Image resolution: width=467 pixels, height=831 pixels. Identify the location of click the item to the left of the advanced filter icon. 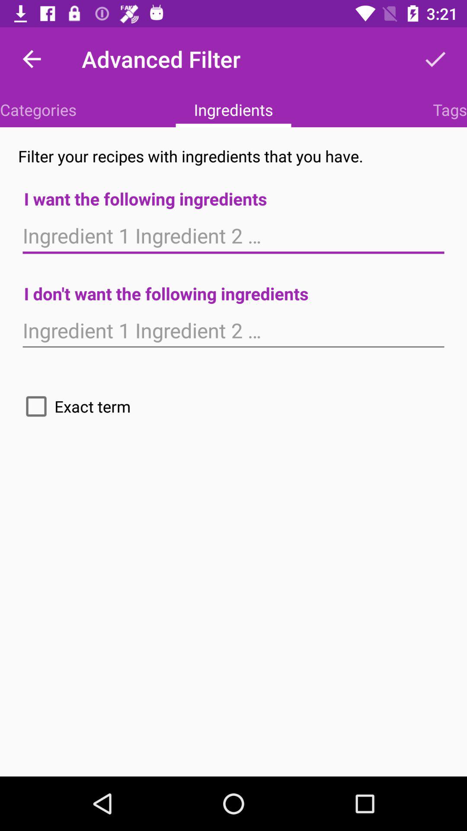
(32, 59).